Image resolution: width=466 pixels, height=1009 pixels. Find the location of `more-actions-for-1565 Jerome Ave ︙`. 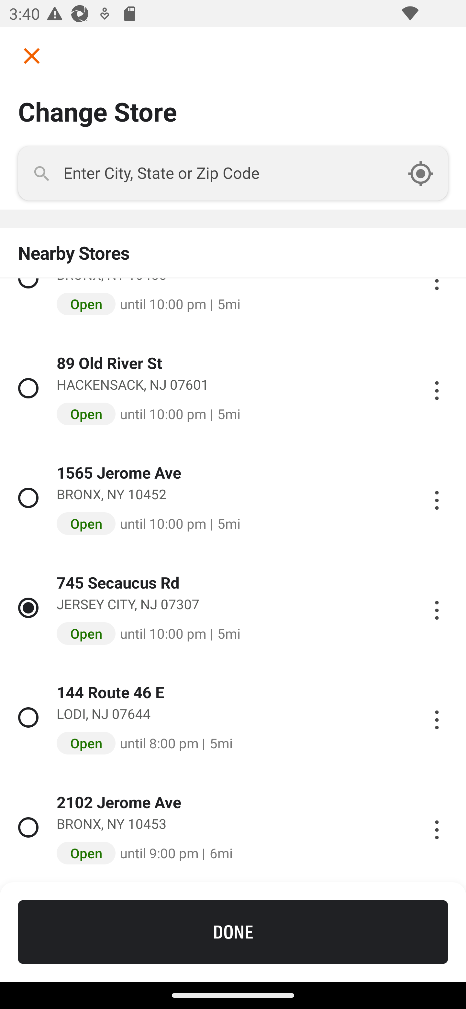

more-actions-for-1565 Jerome Ave ︙ is located at coordinates (437, 498).